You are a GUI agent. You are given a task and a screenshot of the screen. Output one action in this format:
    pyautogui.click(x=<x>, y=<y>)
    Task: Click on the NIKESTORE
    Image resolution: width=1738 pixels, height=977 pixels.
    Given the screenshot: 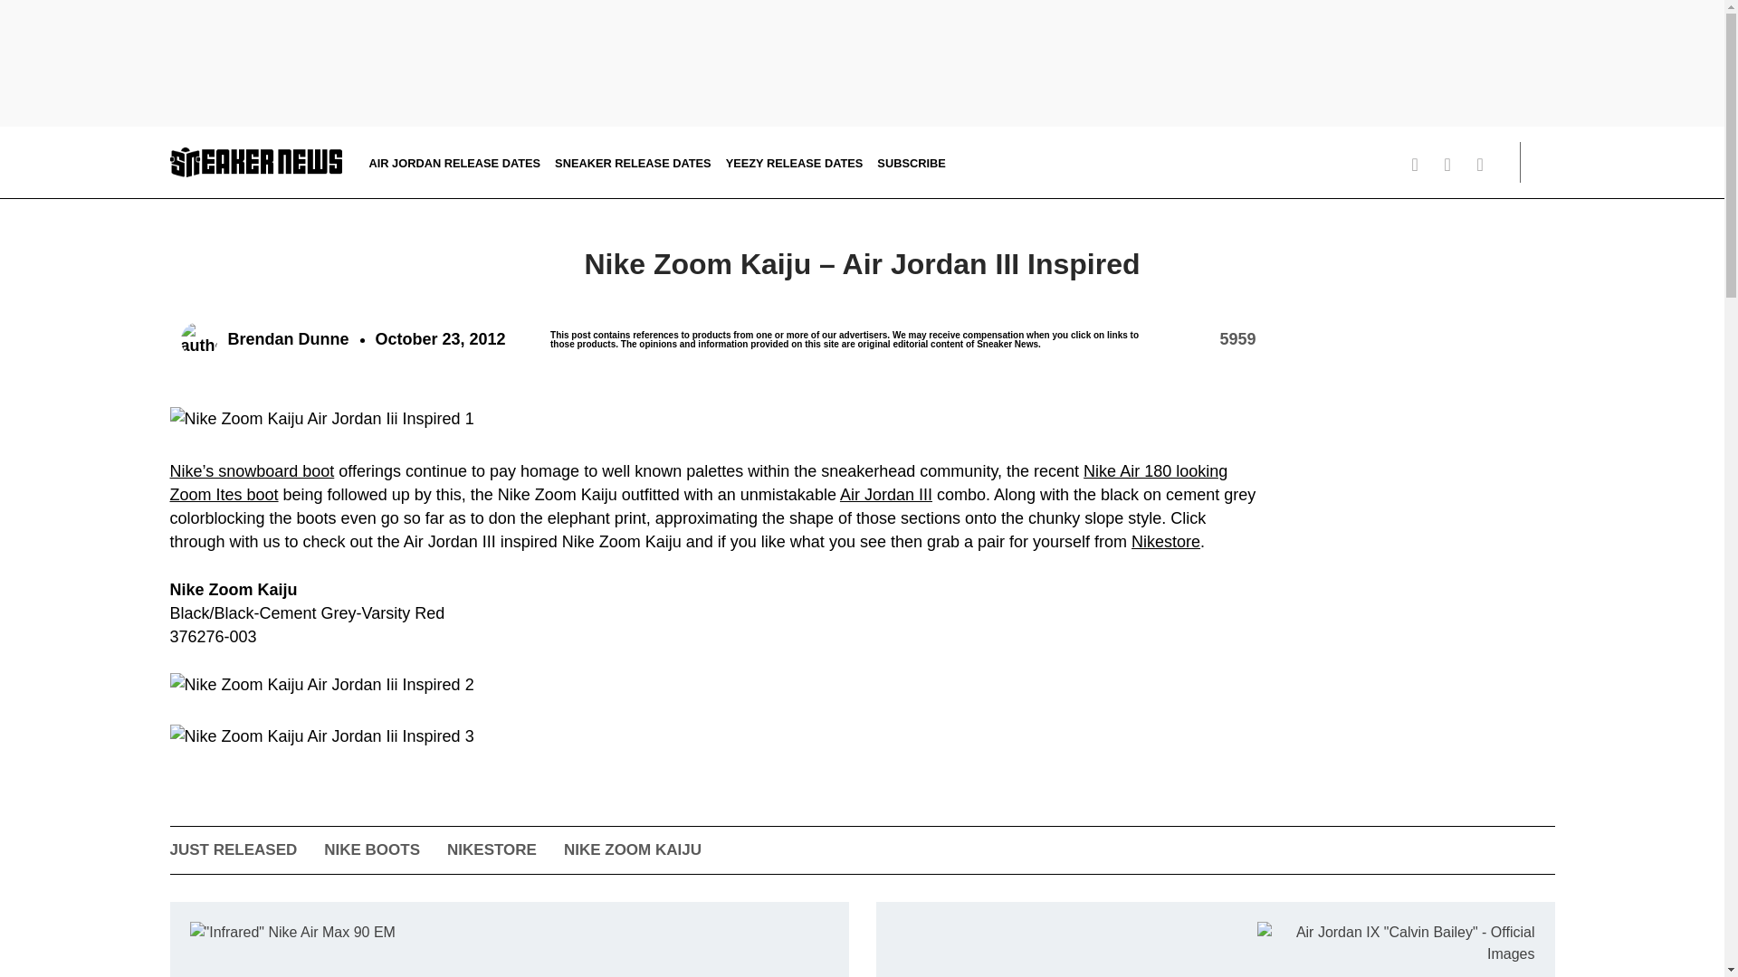 What is the action you would take?
    pyautogui.click(x=492, y=849)
    